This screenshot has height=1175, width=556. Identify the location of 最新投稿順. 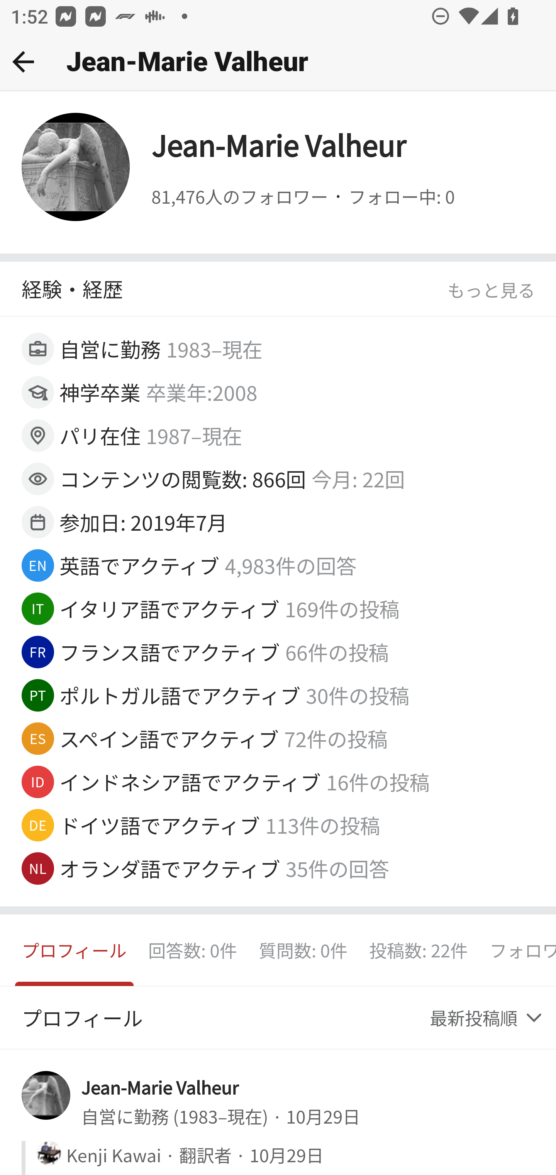
(487, 1018).